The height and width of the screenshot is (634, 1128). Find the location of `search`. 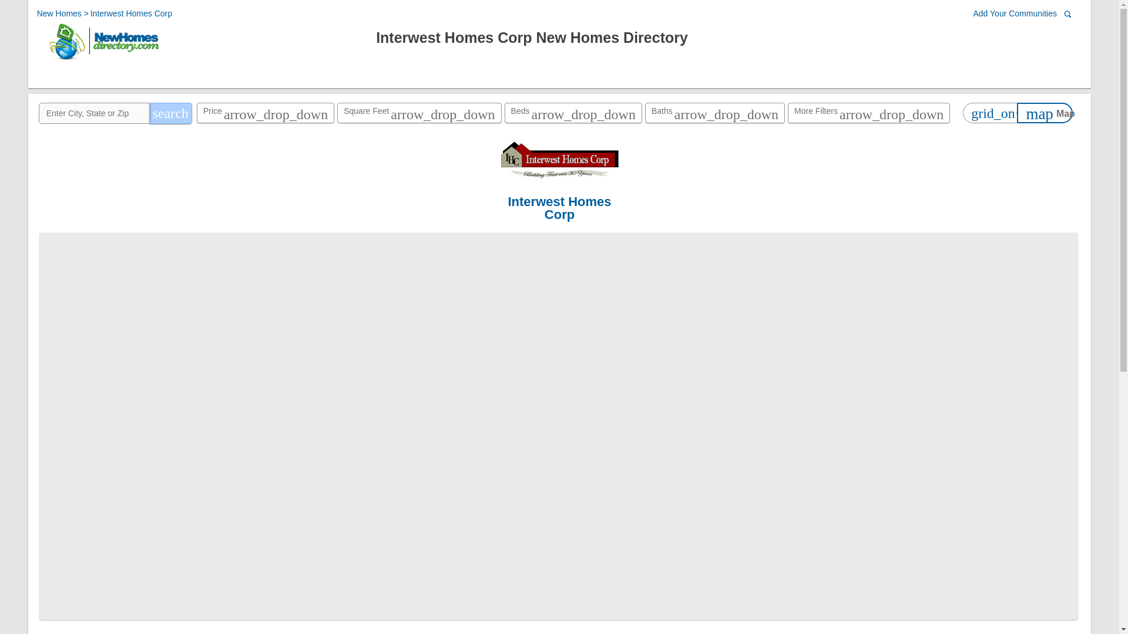

search is located at coordinates (170, 113).